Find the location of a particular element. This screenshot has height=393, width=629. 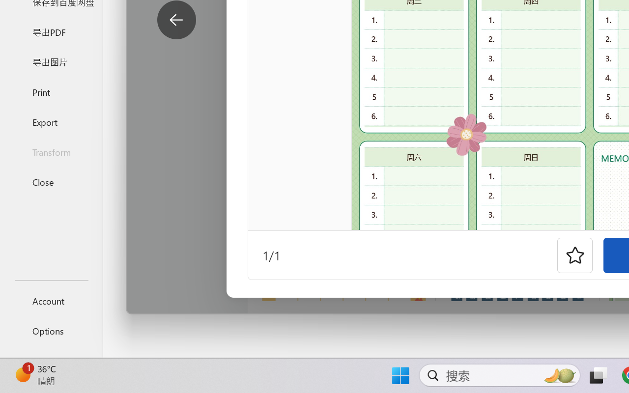

Print is located at coordinates (51, 91).